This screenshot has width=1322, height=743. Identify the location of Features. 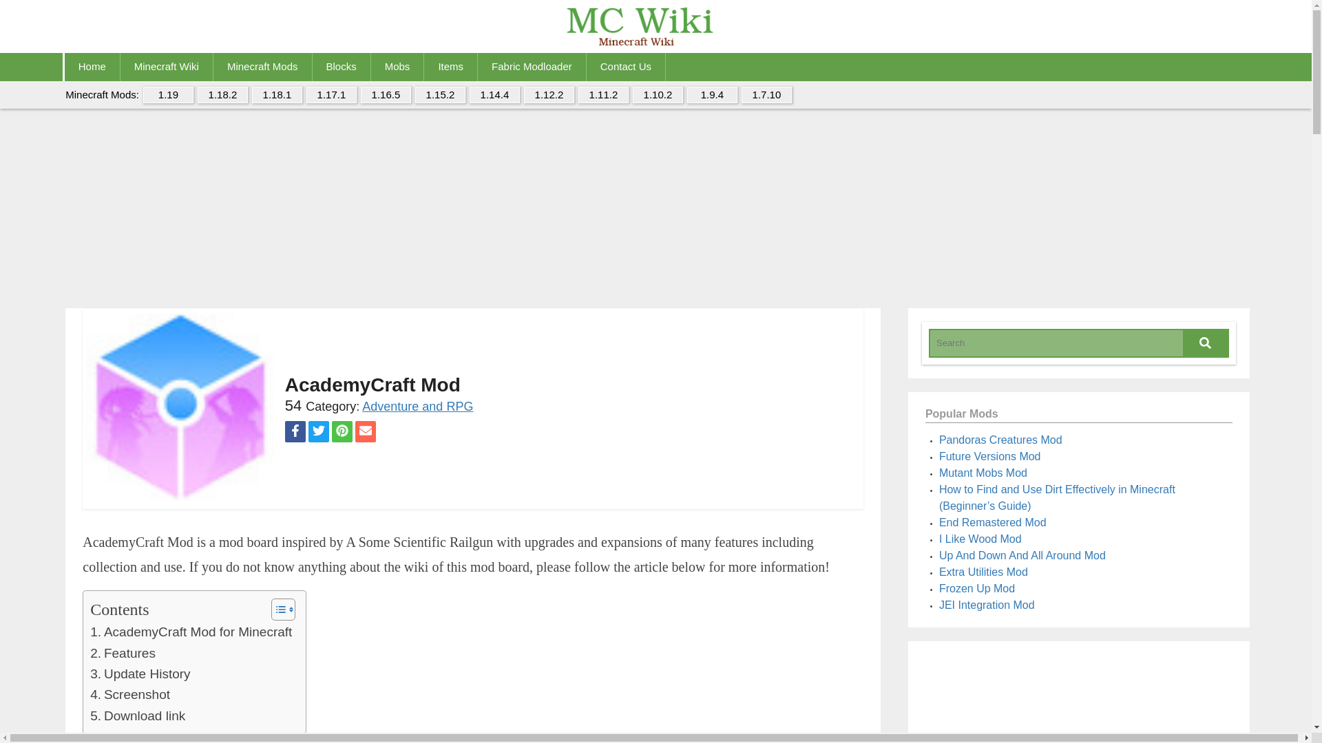
(123, 654).